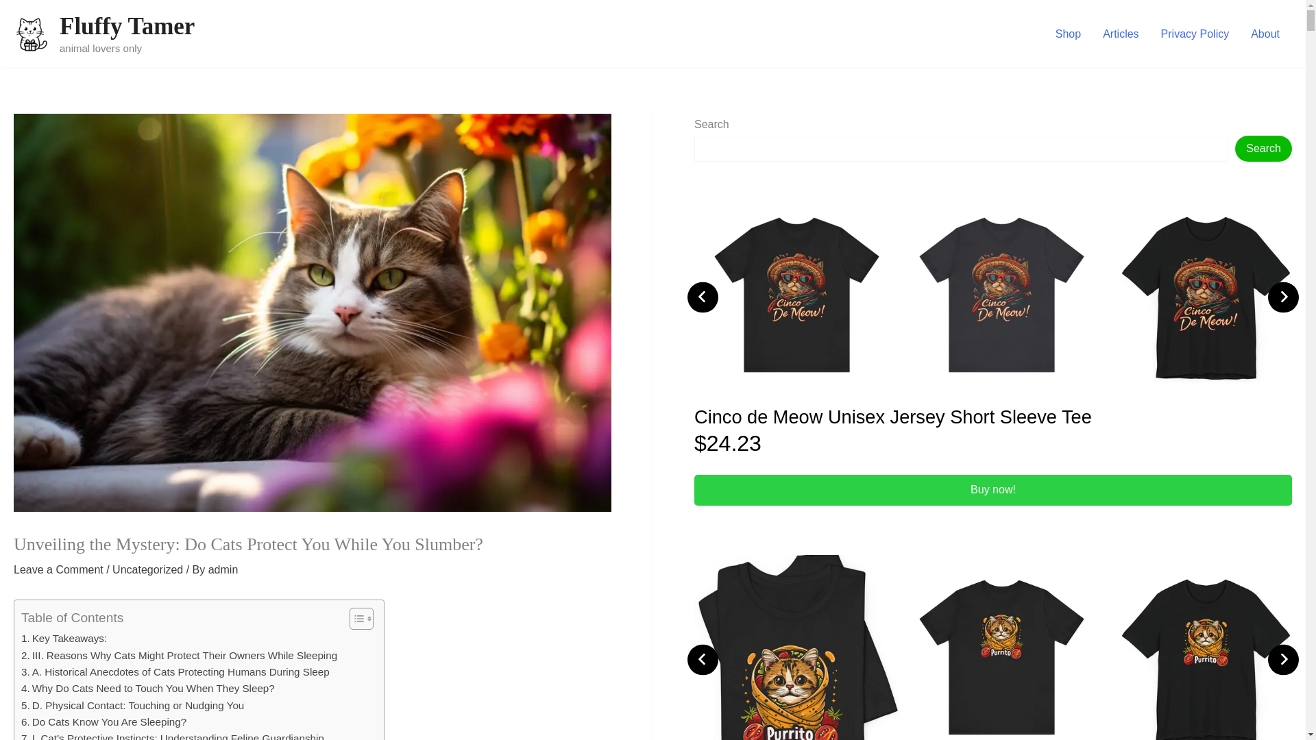 Image resolution: width=1316 pixels, height=740 pixels. I want to click on Do Cats Know You Are Sleeping?, so click(103, 722).